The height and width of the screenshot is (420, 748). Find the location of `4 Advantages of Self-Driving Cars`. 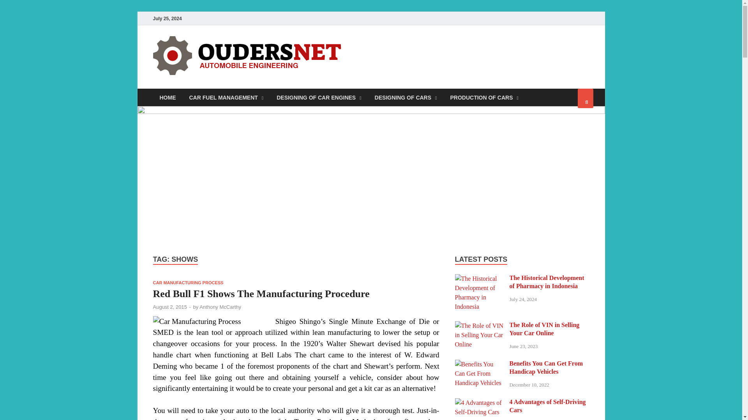

4 Advantages of Self-Driving Cars is located at coordinates (479, 403).